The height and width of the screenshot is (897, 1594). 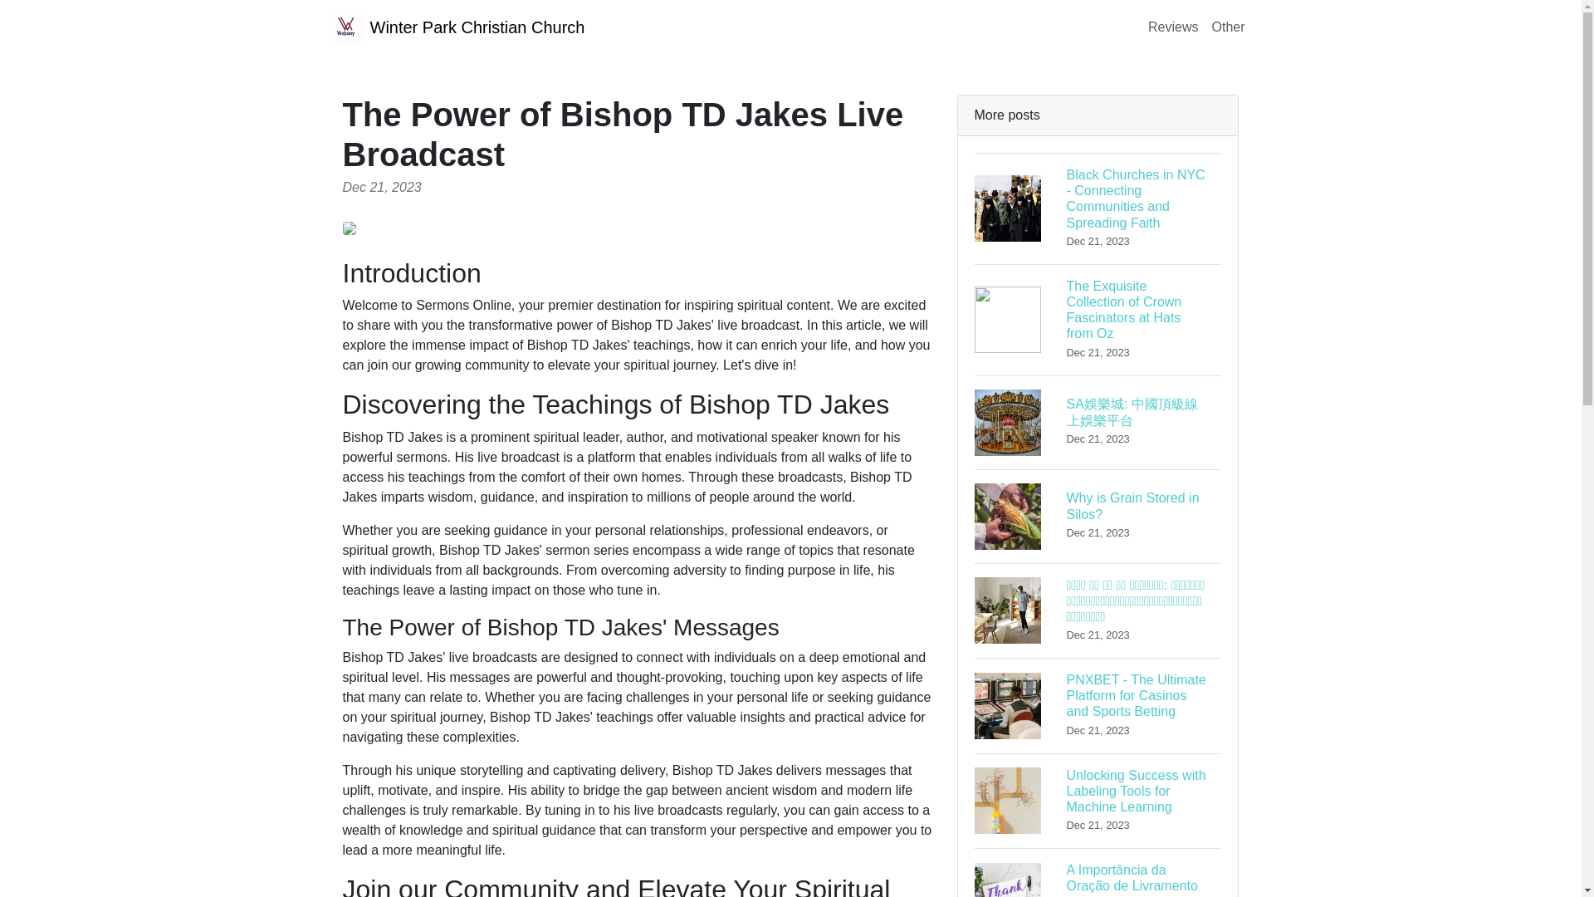 What do you see at coordinates (1228, 27) in the screenshot?
I see `Winter Park Christian Church` at bounding box center [1228, 27].